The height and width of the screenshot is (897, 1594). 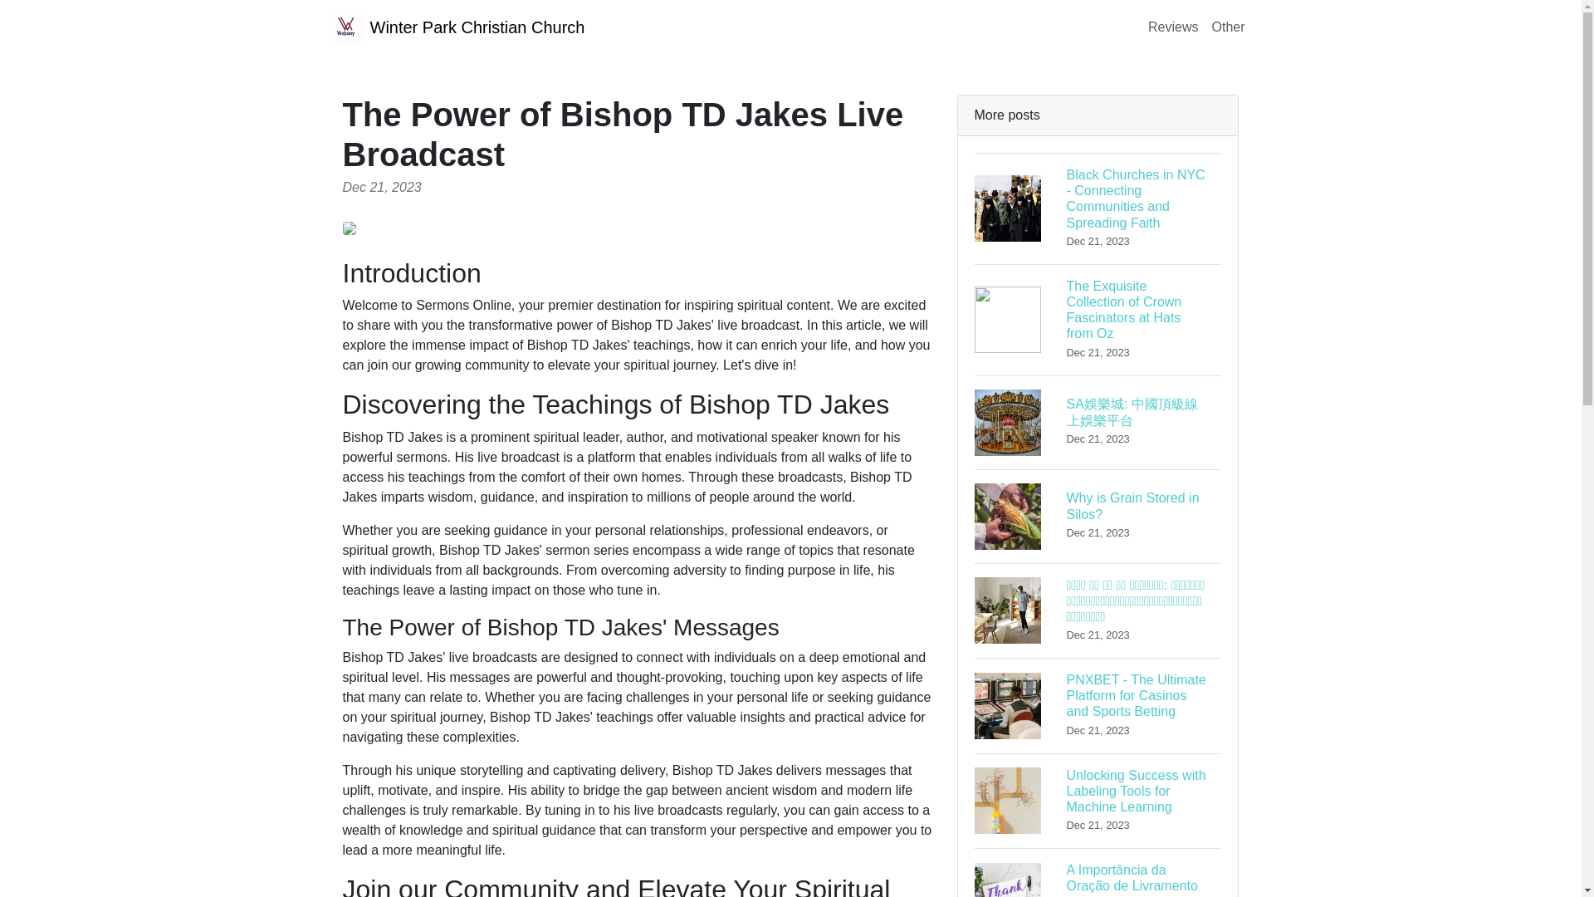 What do you see at coordinates (1228, 27) in the screenshot?
I see `Winter Park Christian Church` at bounding box center [1228, 27].